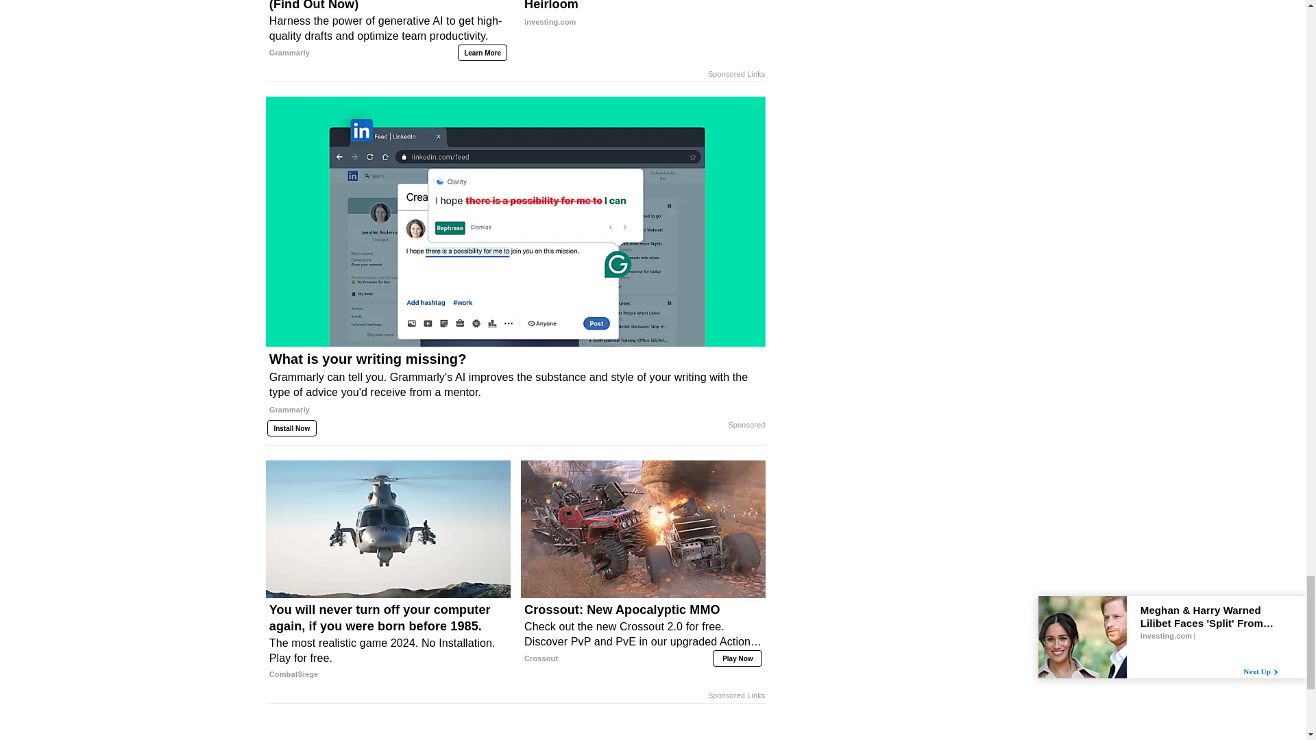  Describe the element at coordinates (736, 74) in the screenshot. I see `Sponsored` at that location.